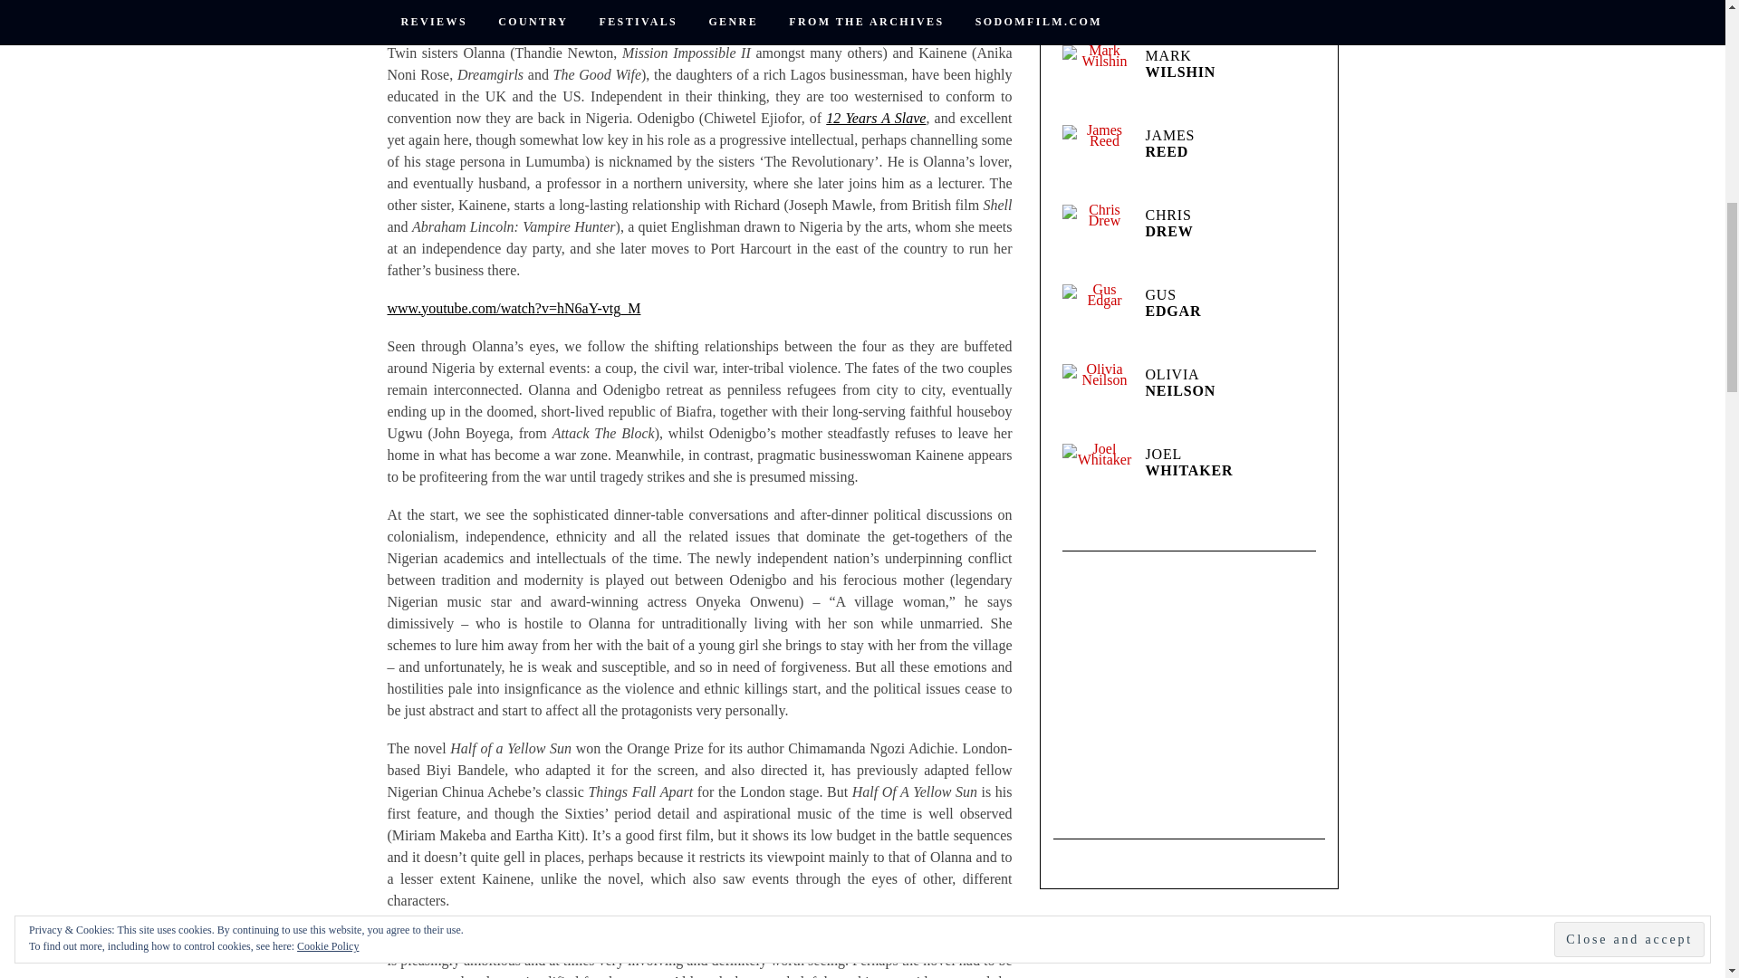  Describe the element at coordinates (1096, 80) in the screenshot. I see `Mark Wilshin` at that location.